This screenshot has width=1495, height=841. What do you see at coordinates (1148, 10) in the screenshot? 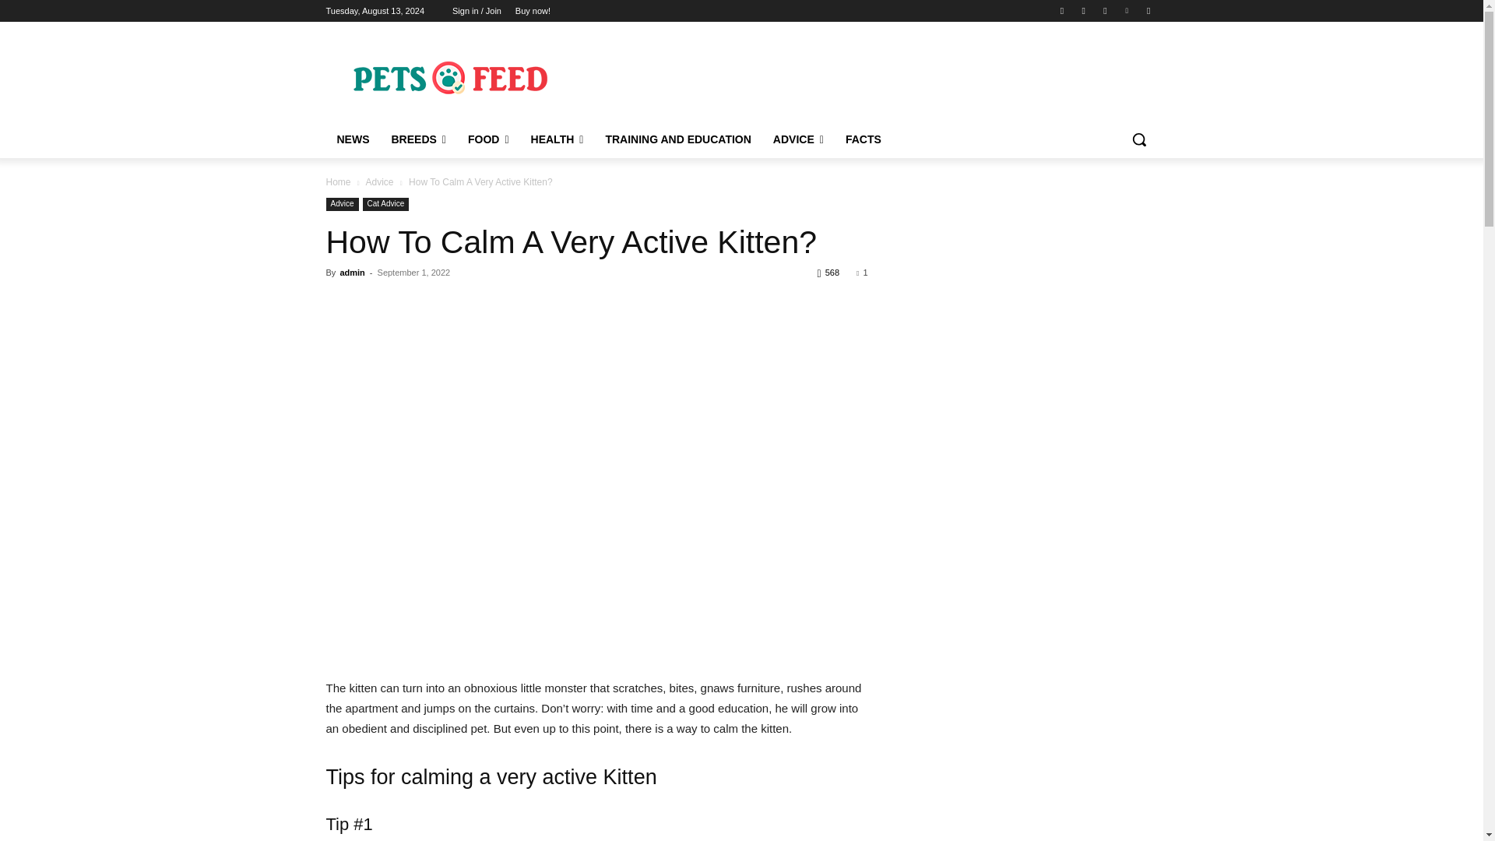
I see `Youtube` at bounding box center [1148, 10].